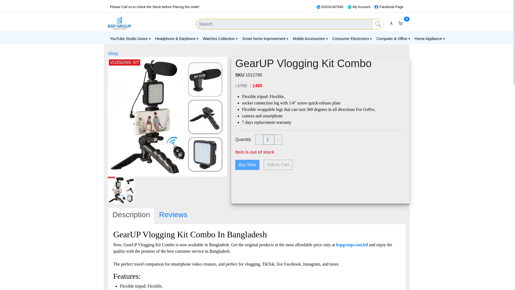 The width and height of the screenshot is (515, 290). What do you see at coordinates (247, 165) in the screenshot?
I see `Buy Now` at bounding box center [247, 165].